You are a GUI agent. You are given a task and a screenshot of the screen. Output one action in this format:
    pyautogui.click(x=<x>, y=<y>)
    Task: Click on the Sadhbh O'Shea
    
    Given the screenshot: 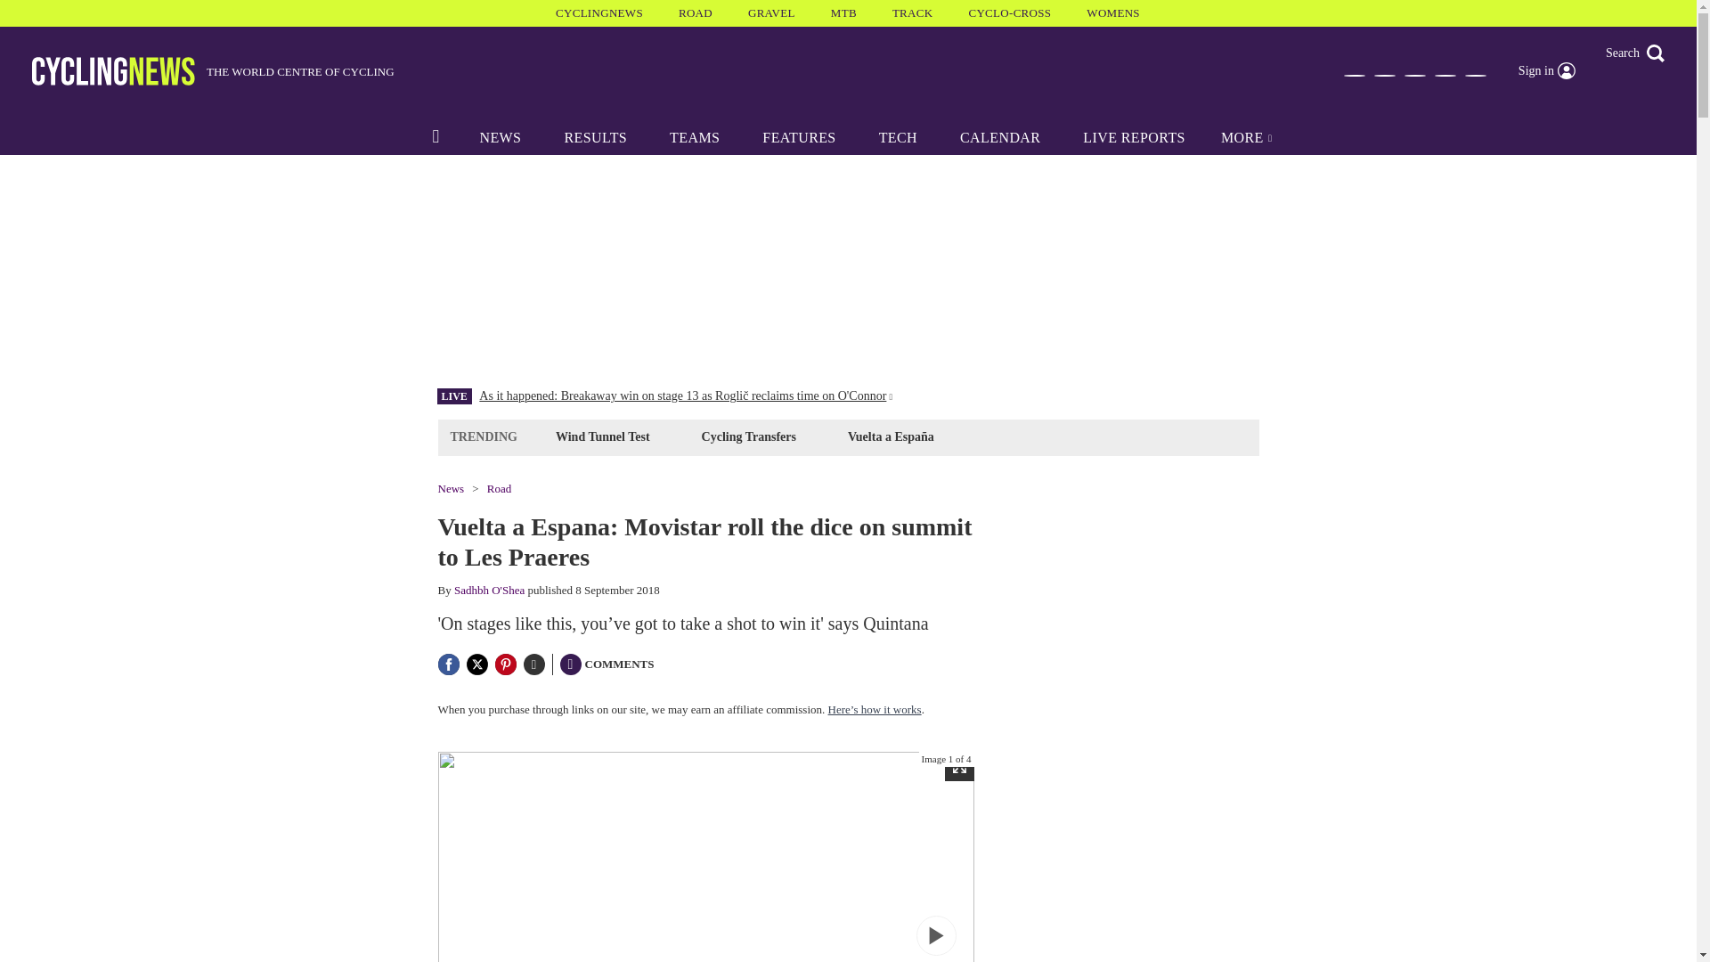 What is the action you would take?
    pyautogui.click(x=490, y=590)
    